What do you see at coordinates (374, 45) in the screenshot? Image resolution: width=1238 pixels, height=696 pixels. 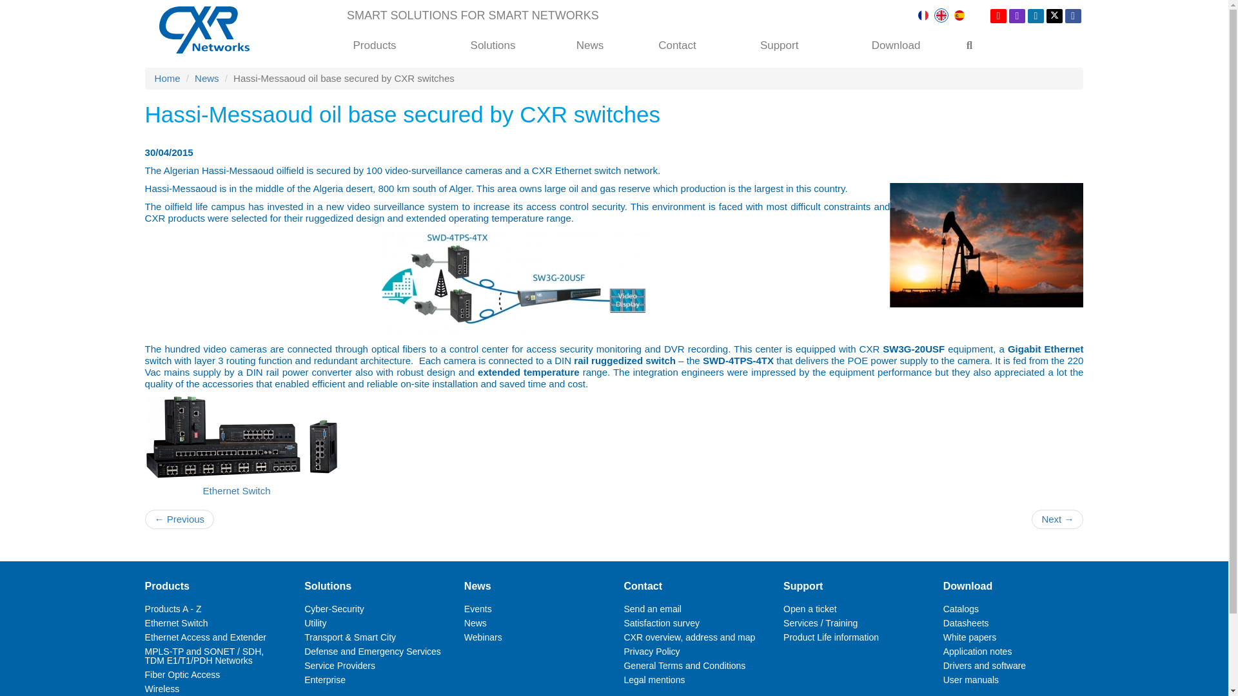 I see `Products` at bounding box center [374, 45].